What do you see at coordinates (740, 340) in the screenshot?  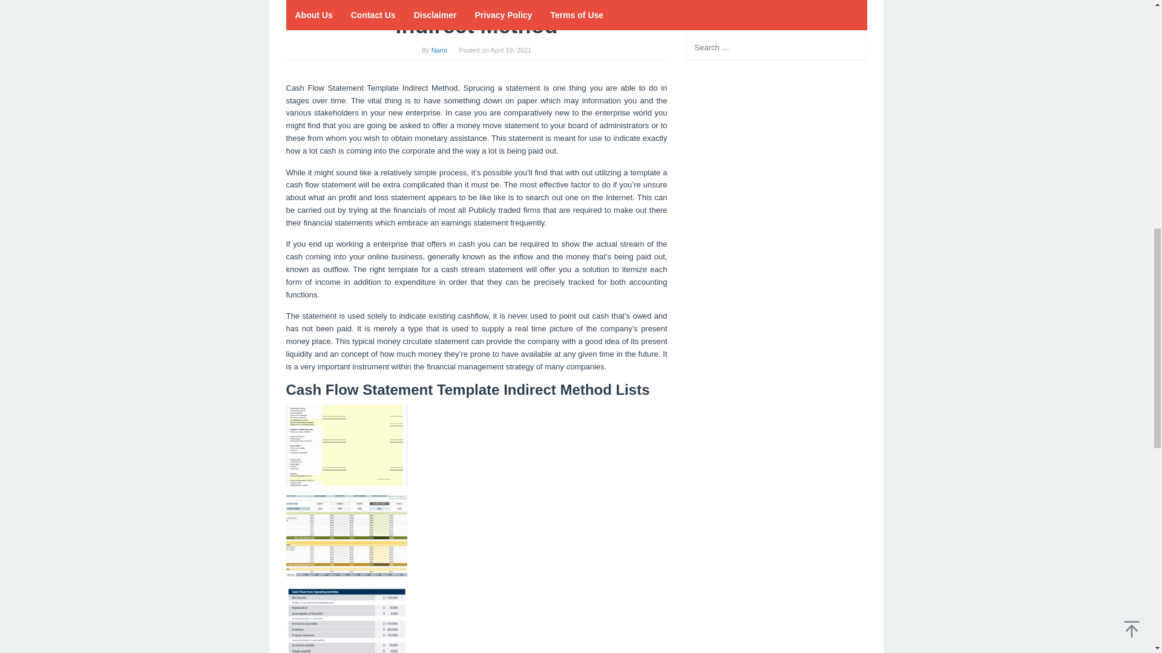 I see `Invoice Template In Excel 2007` at bounding box center [740, 340].